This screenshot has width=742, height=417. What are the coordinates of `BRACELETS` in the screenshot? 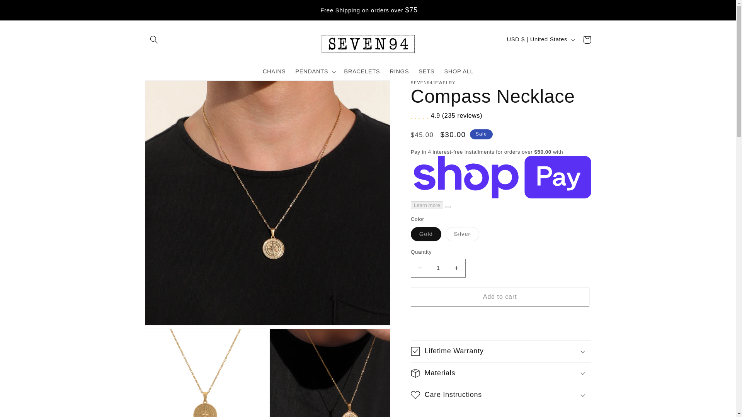 It's located at (362, 72).